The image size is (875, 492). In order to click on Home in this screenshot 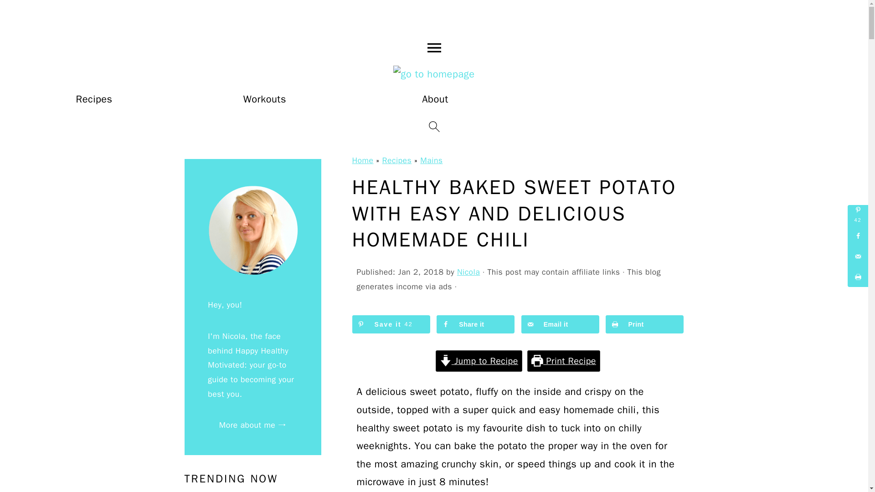, I will do `click(362, 160)`.